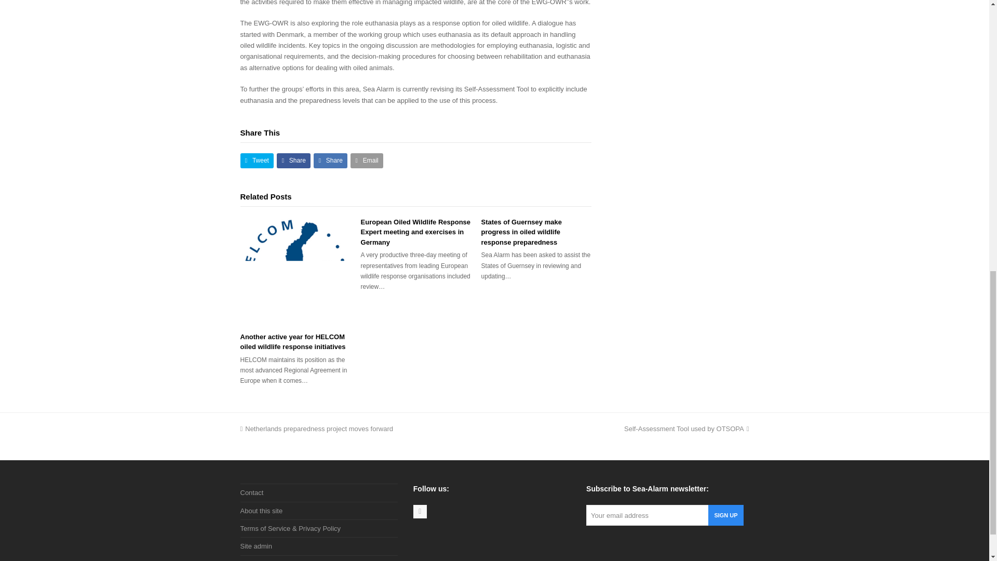  What do you see at coordinates (293, 161) in the screenshot?
I see `Share` at bounding box center [293, 161].